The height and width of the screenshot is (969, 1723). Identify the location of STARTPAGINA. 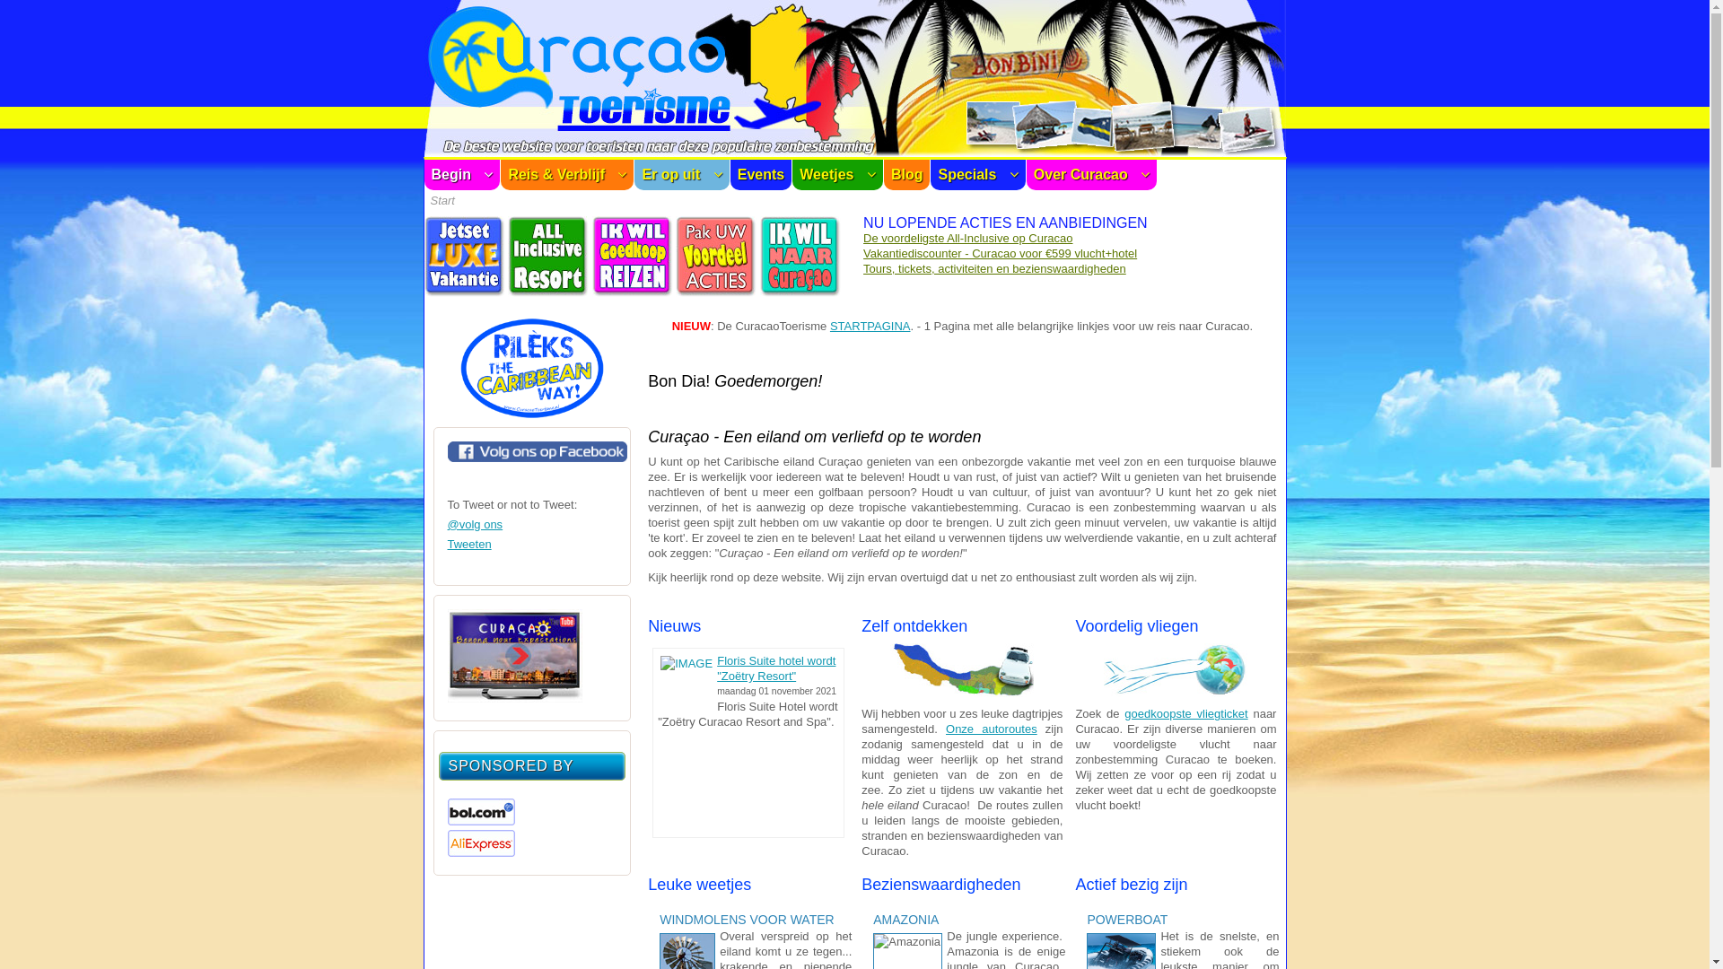
(870, 327).